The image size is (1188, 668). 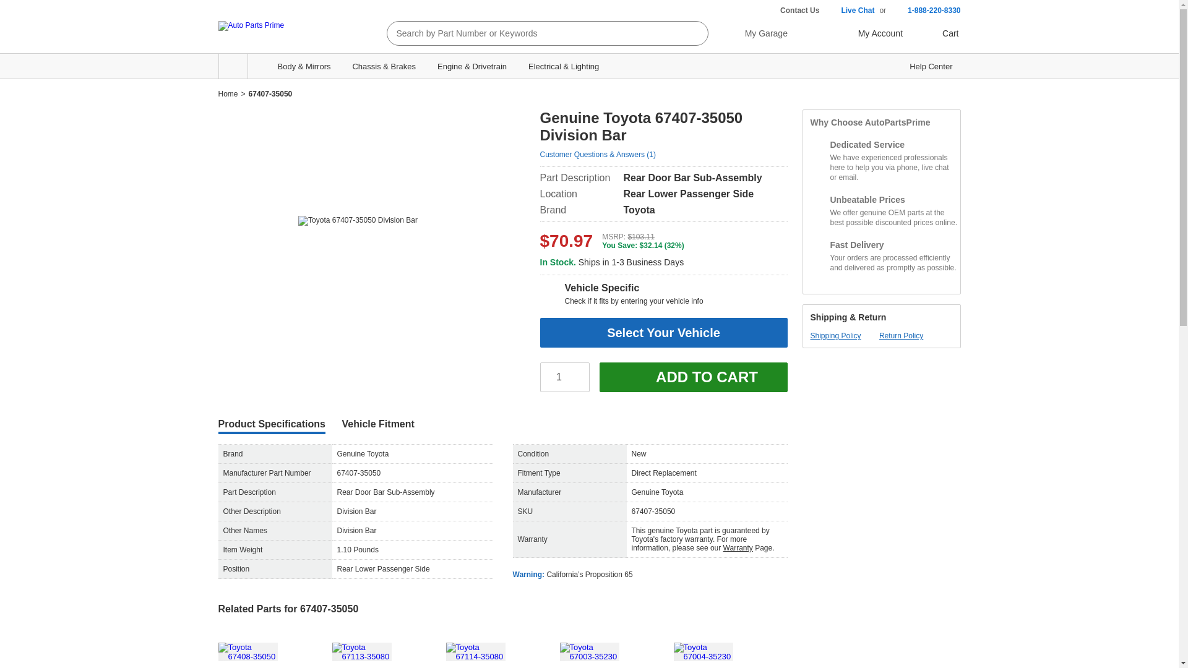 I want to click on Live Chat, so click(x=849, y=11).